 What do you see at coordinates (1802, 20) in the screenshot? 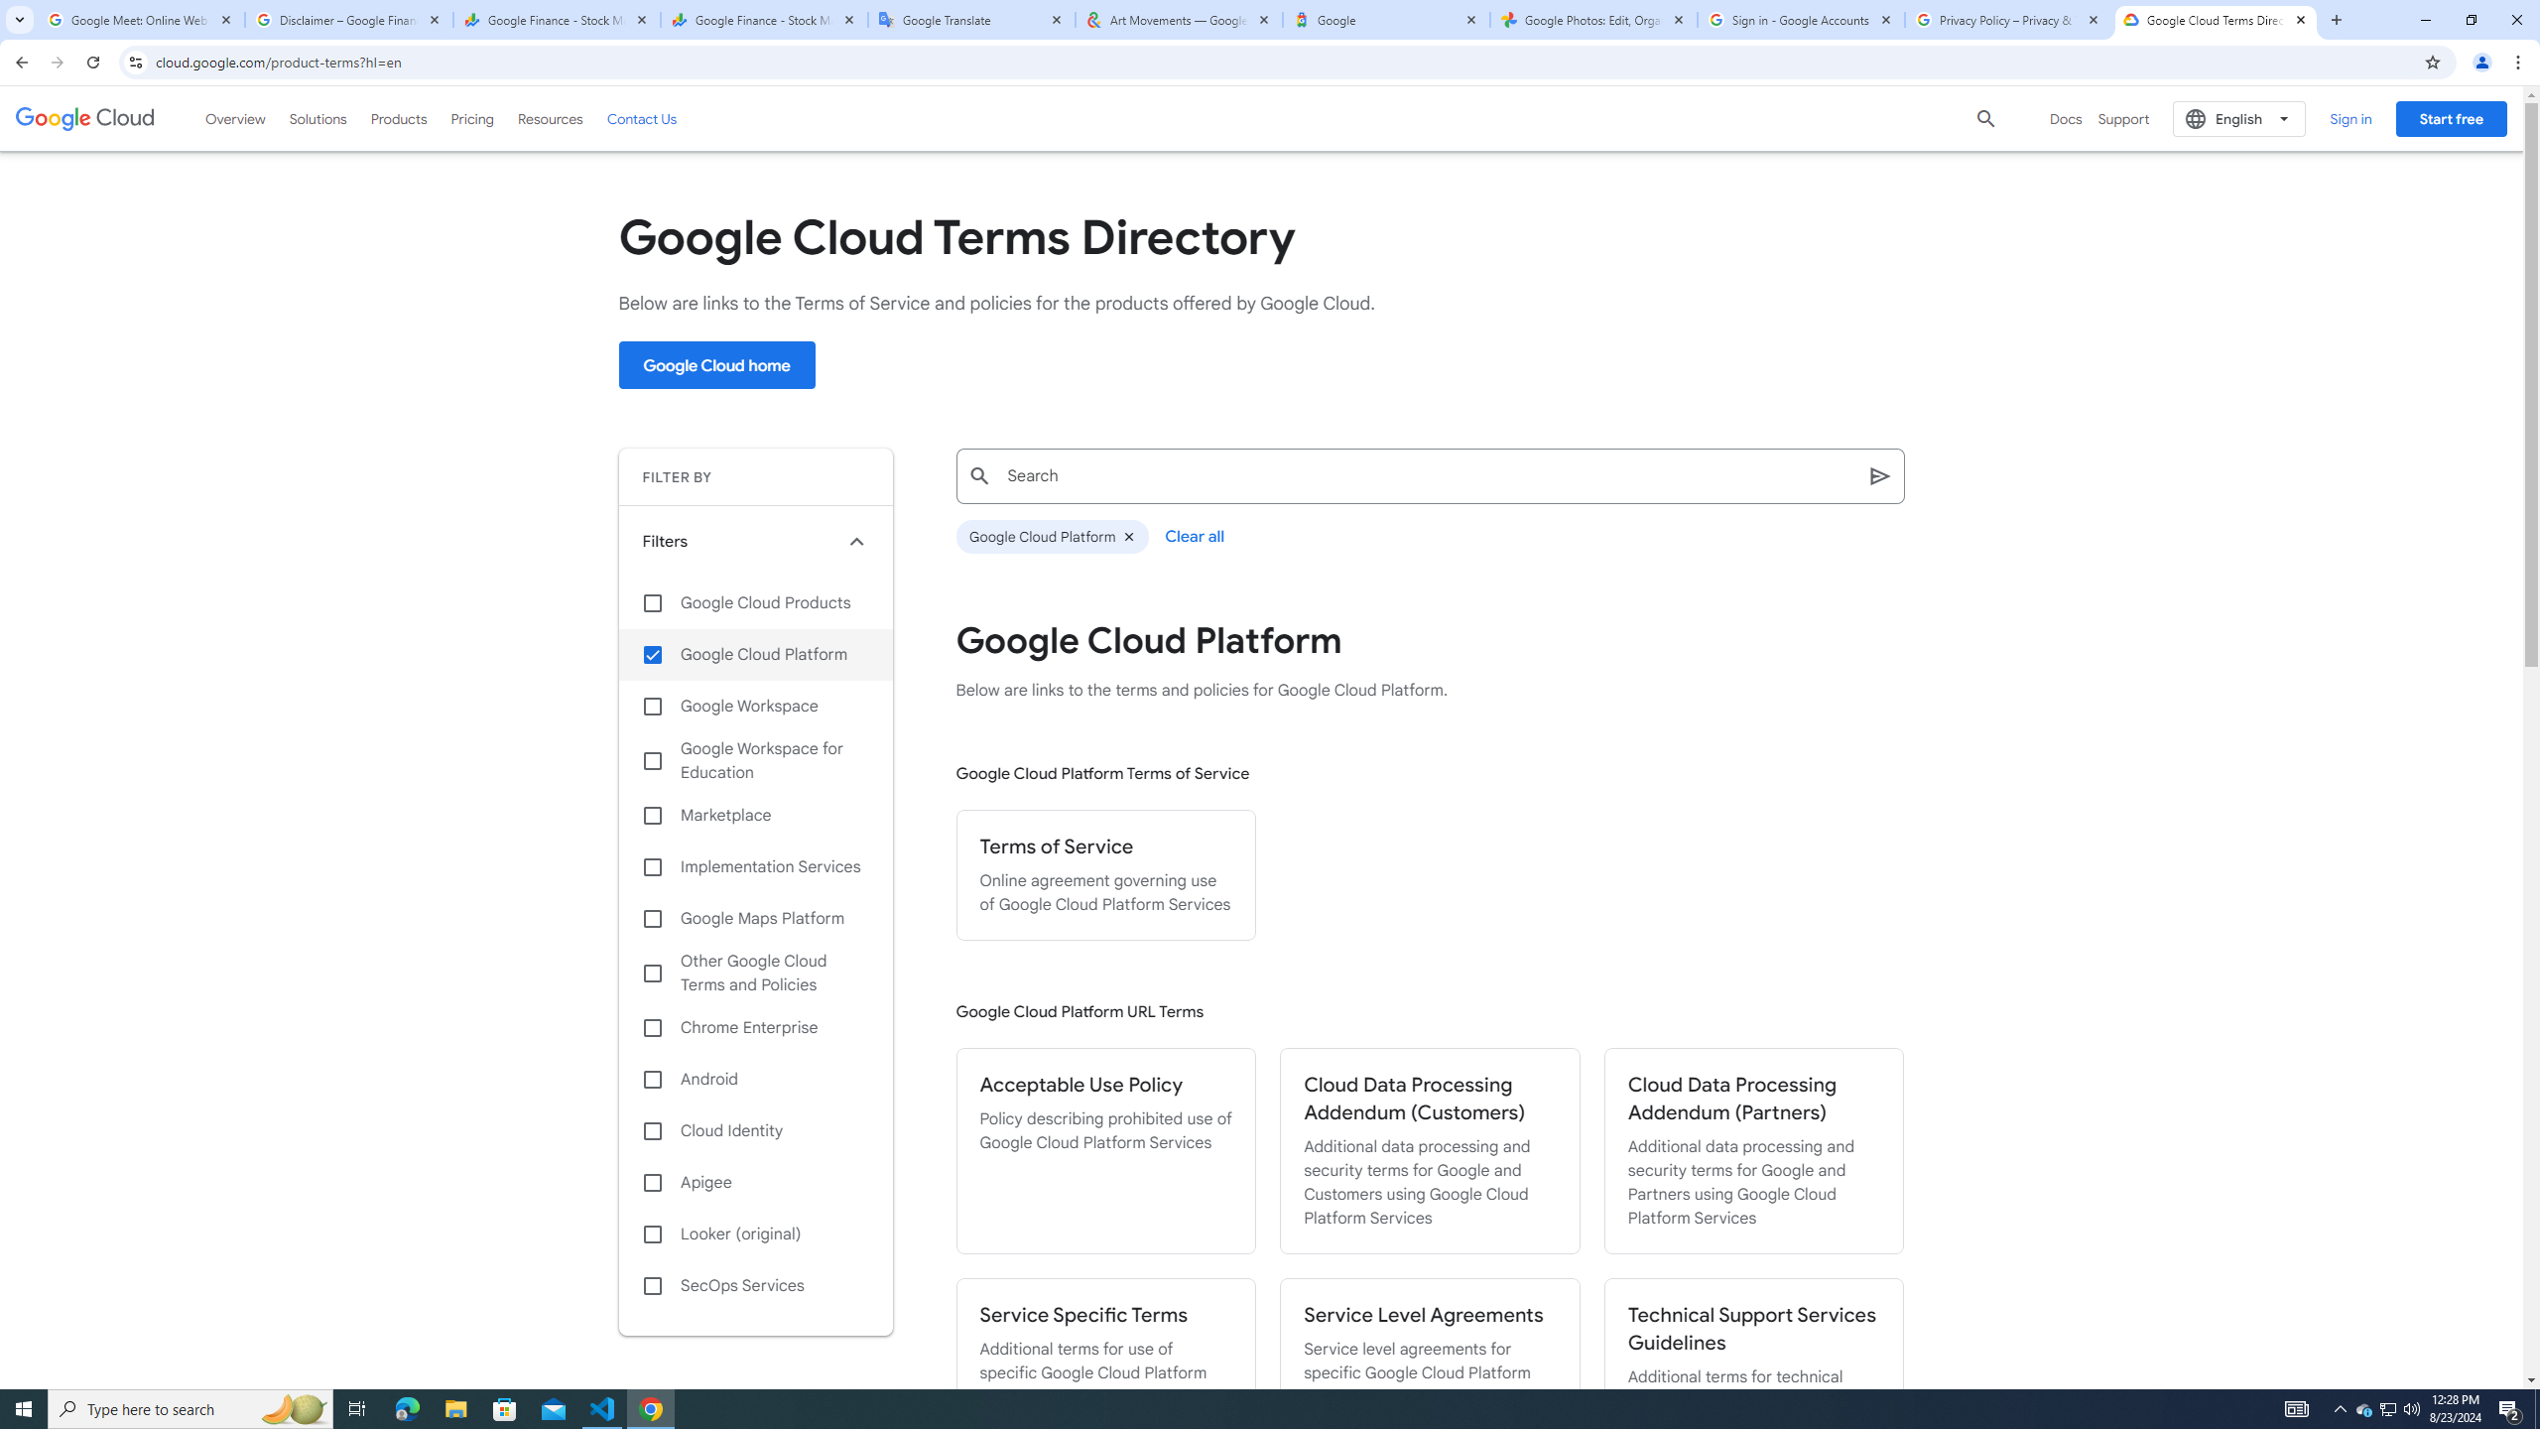
I see `Sign in - Google Accounts` at bounding box center [1802, 20].